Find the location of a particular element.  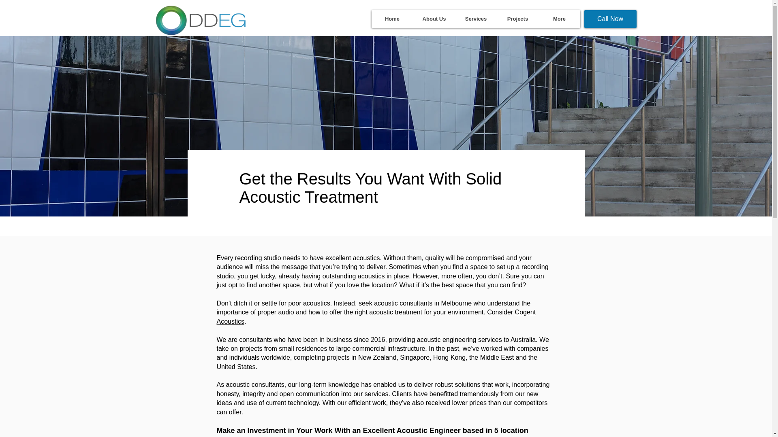

Cogent Acoustics is located at coordinates (376, 316).